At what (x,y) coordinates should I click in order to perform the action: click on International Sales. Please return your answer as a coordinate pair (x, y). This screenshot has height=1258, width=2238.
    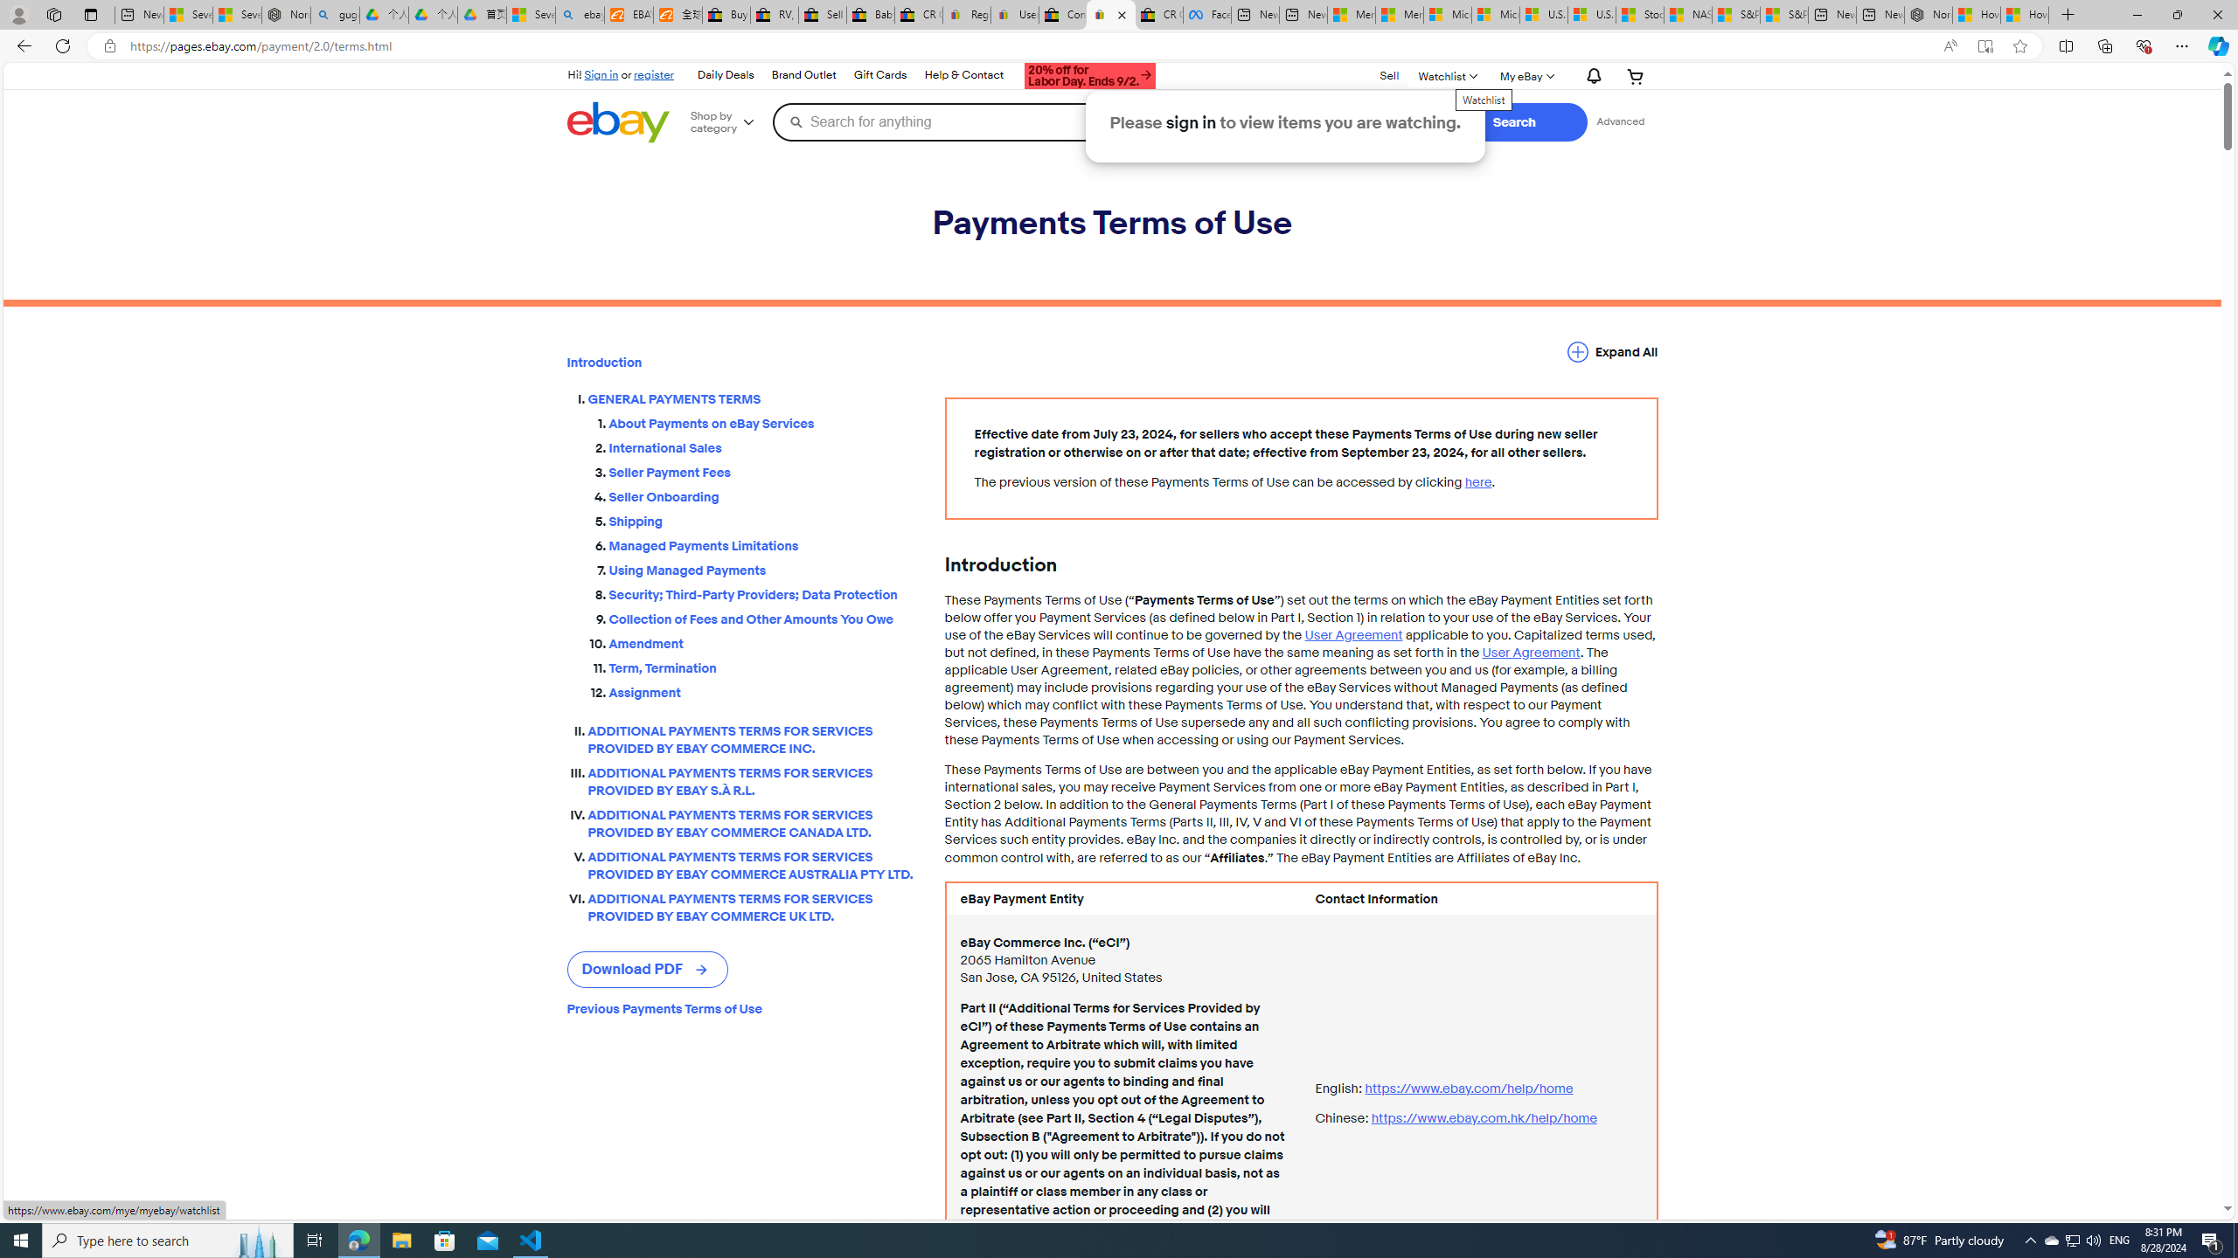
    Looking at the image, I should click on (762, 448).